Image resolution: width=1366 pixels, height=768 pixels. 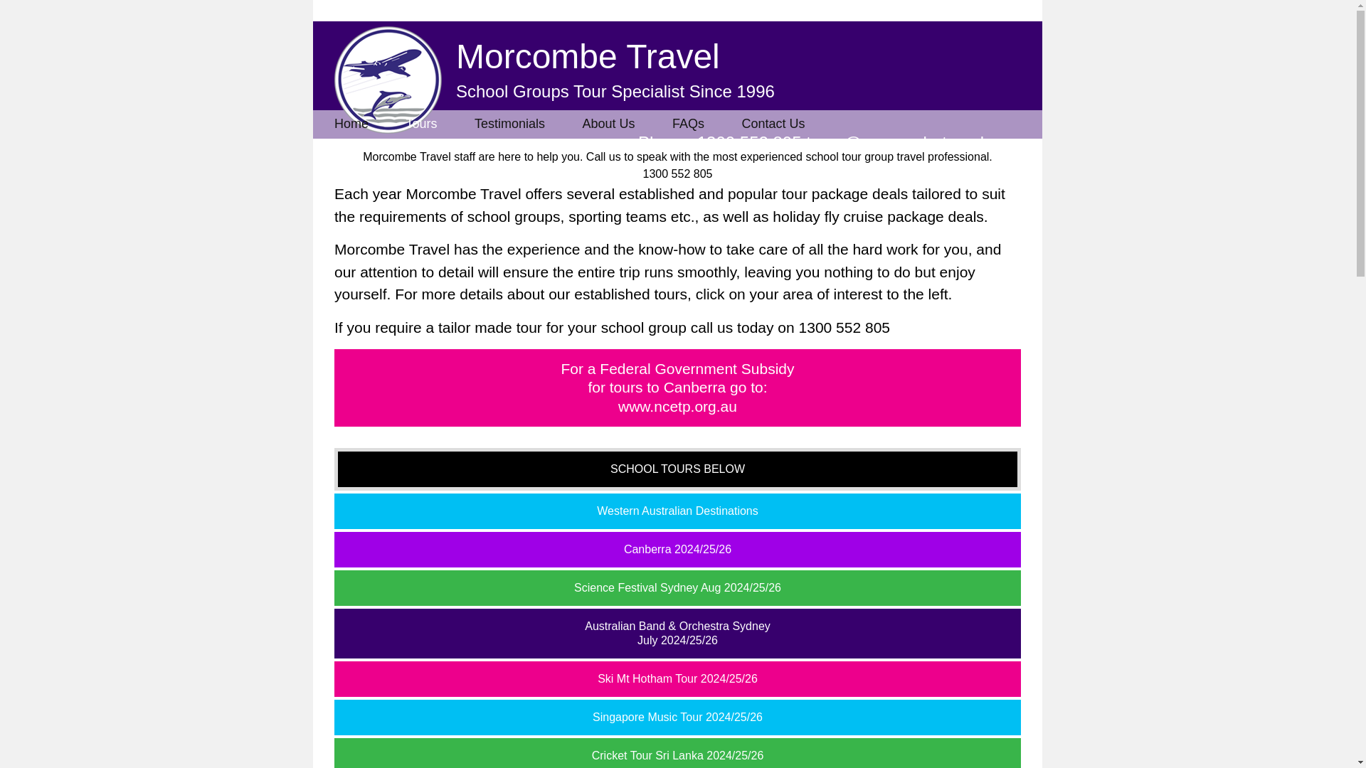 I want to click on Home, so click(x=360, y=124).